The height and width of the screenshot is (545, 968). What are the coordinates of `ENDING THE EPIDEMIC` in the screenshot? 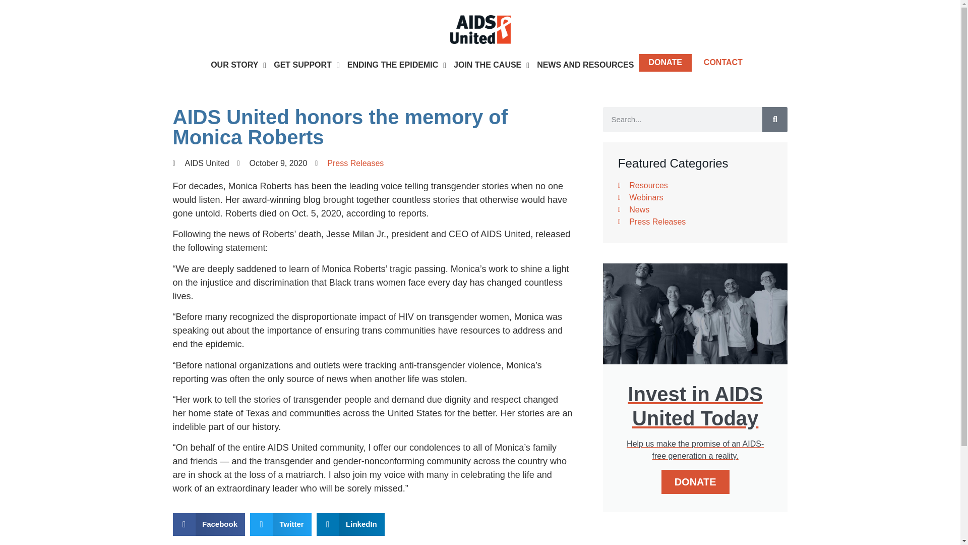 It's located at (396, 65).